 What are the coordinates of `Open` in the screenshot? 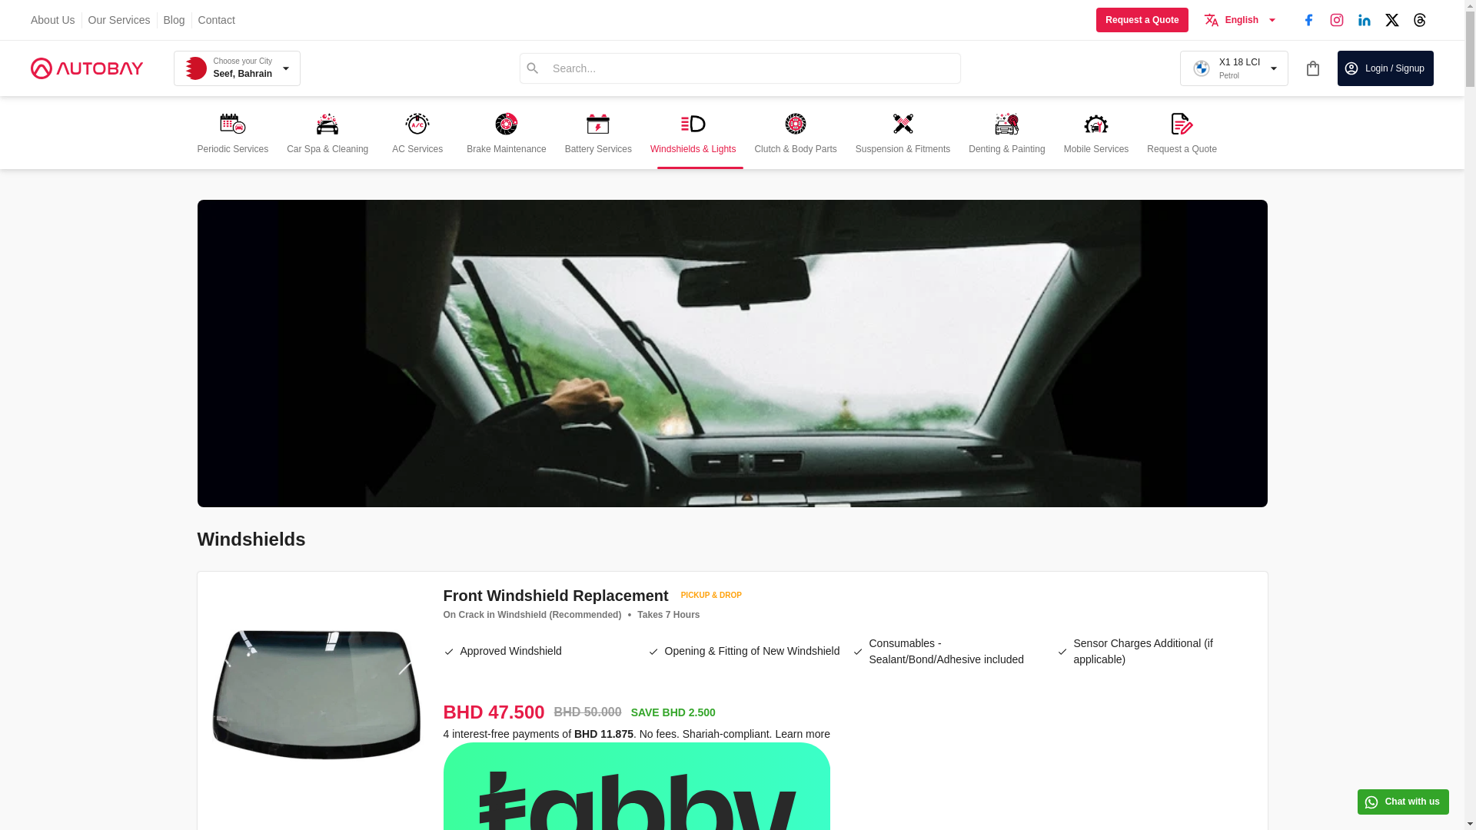 It's located at (232, 132).